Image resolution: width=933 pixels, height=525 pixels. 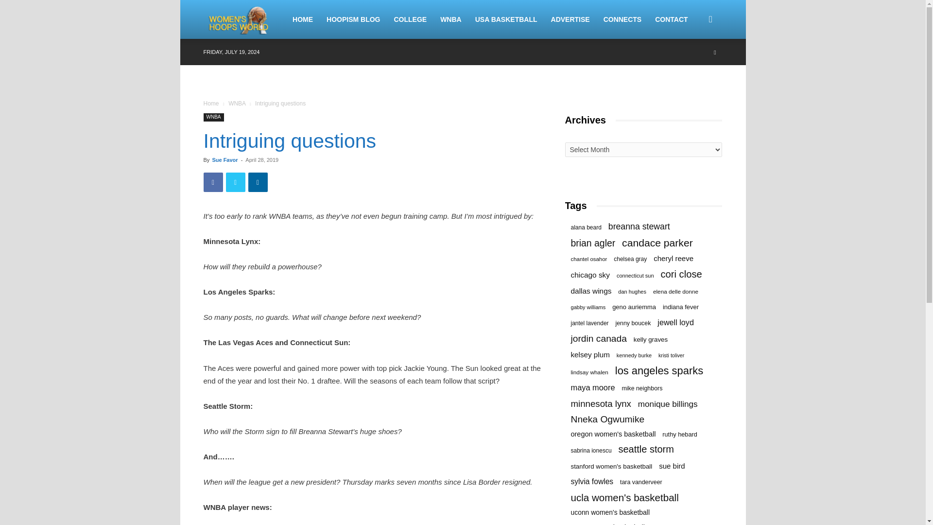 What do you see at coordinates (353, 19) in the screenshot?
I see `HOOPISM BLOG` at bounding box center [353, 19].